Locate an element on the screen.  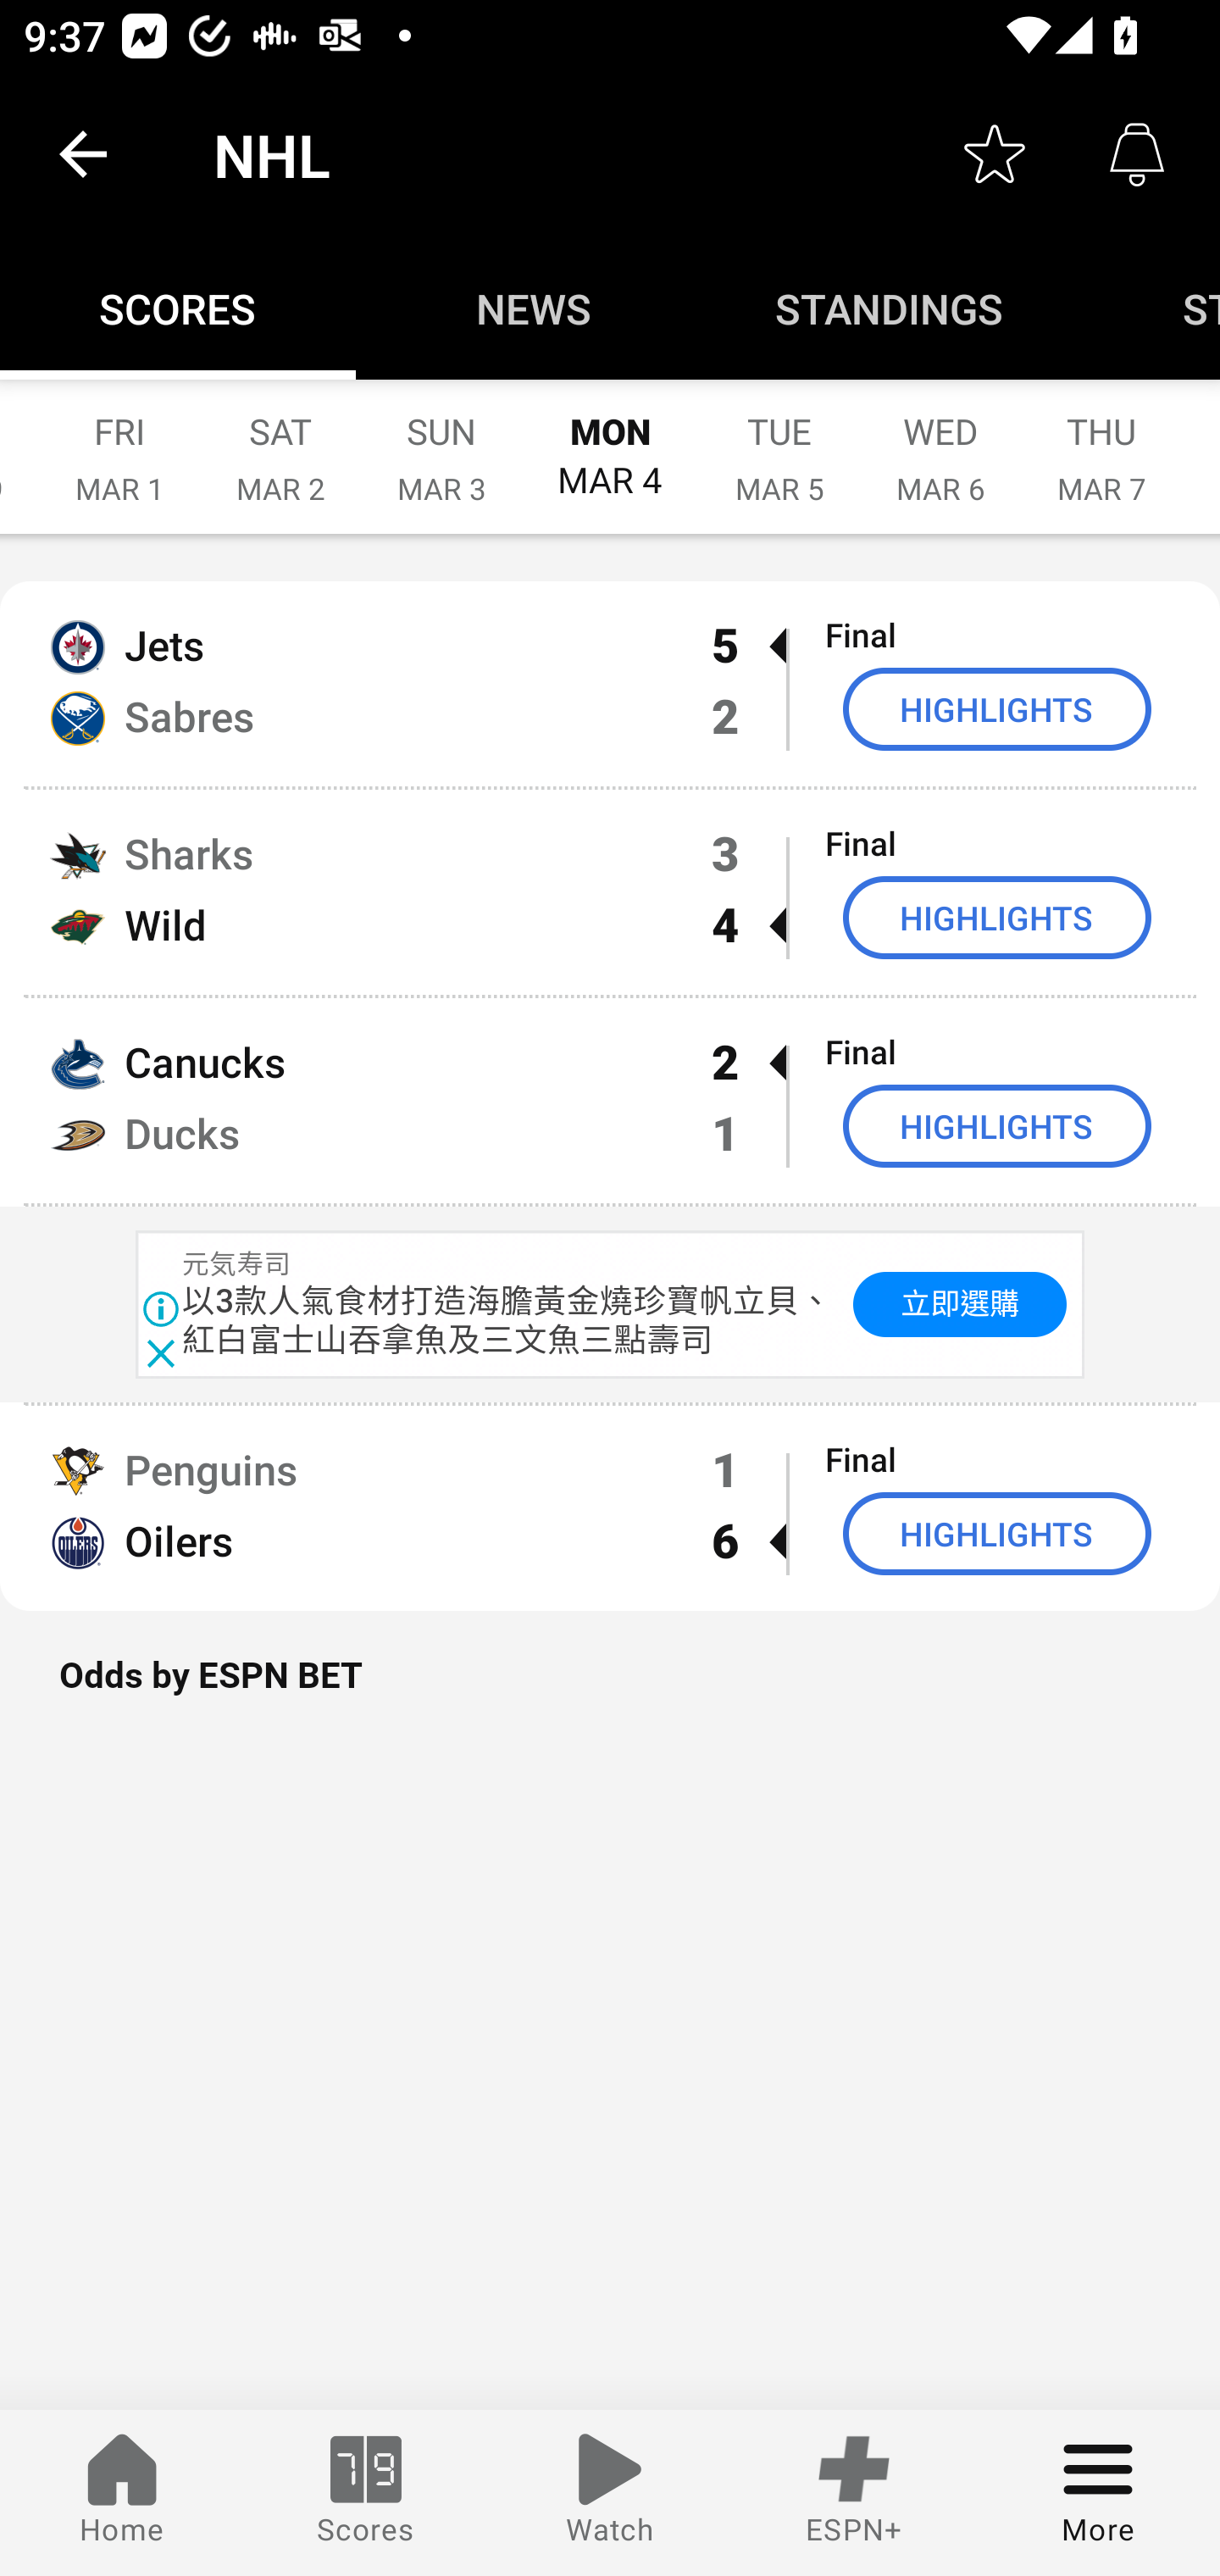
Odds by ESPN BET is located at coordinates (610, 1692).